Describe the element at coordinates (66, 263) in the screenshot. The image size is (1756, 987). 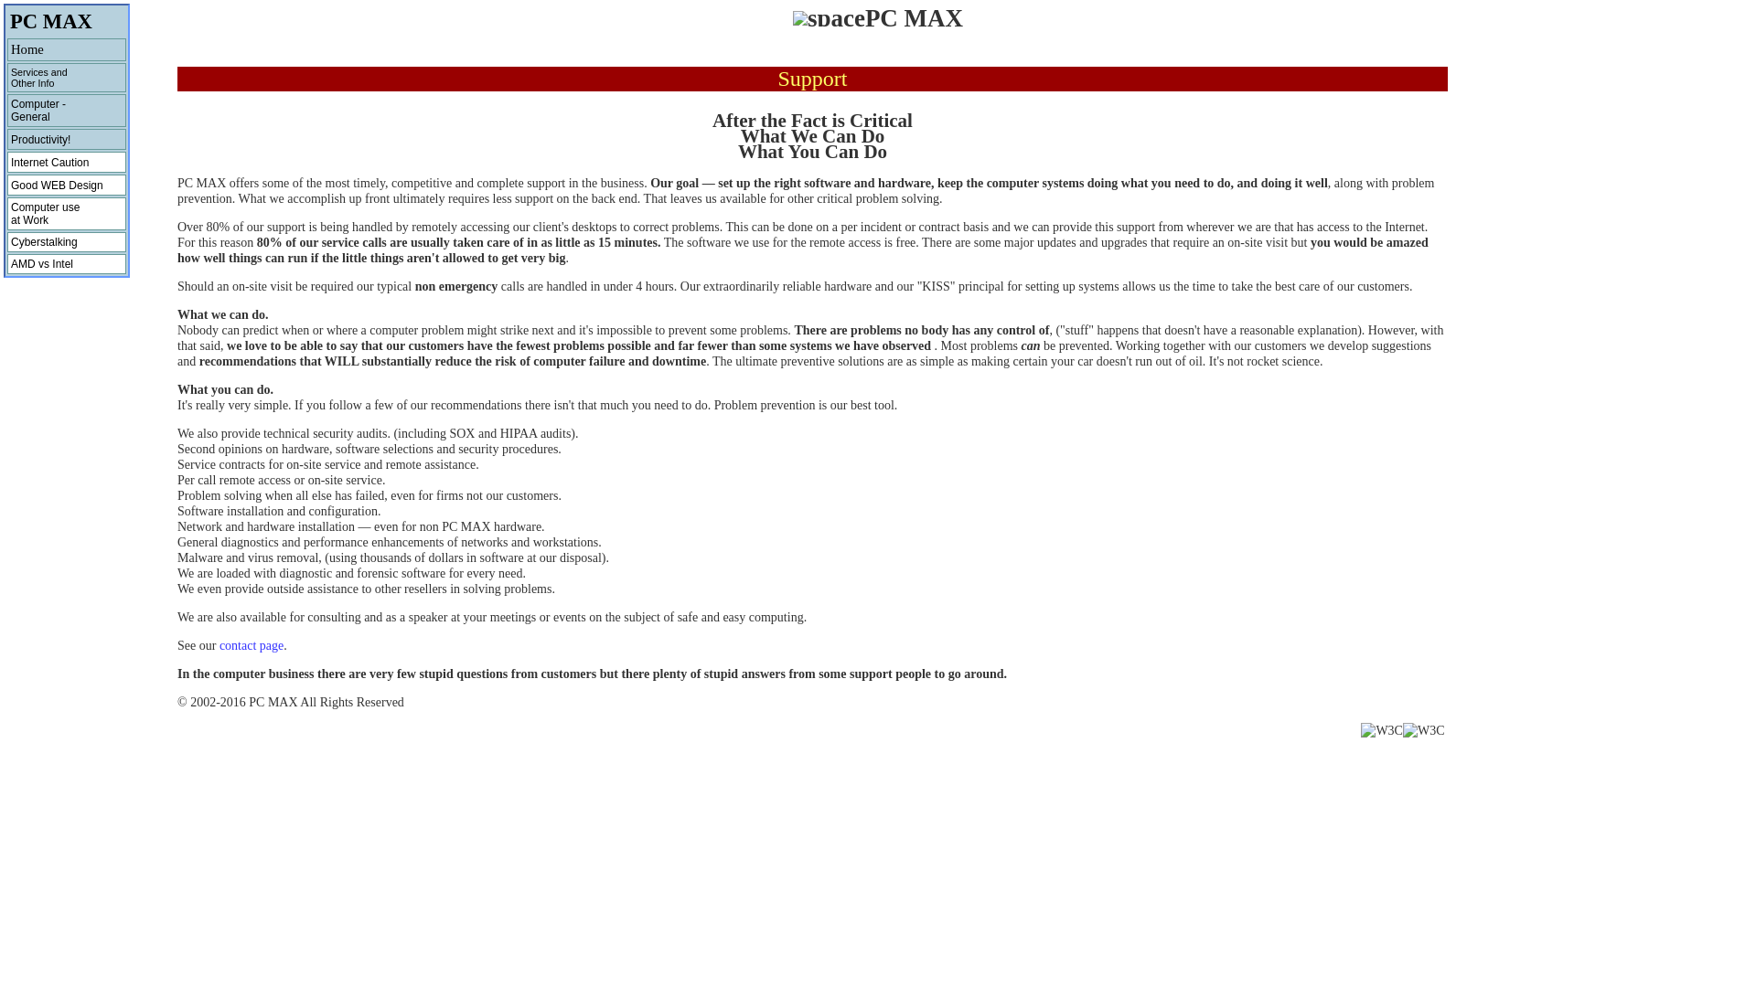
I see `Computer stuff` at that location.